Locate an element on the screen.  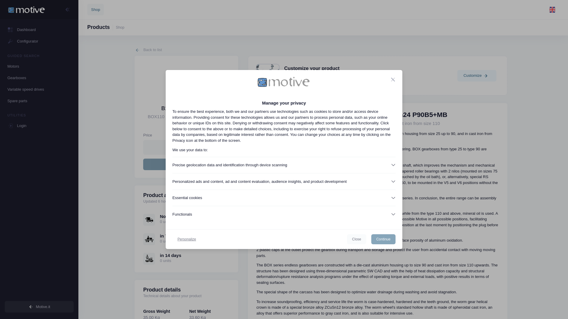
Variable speed drives is located at coordinates (39, 89).